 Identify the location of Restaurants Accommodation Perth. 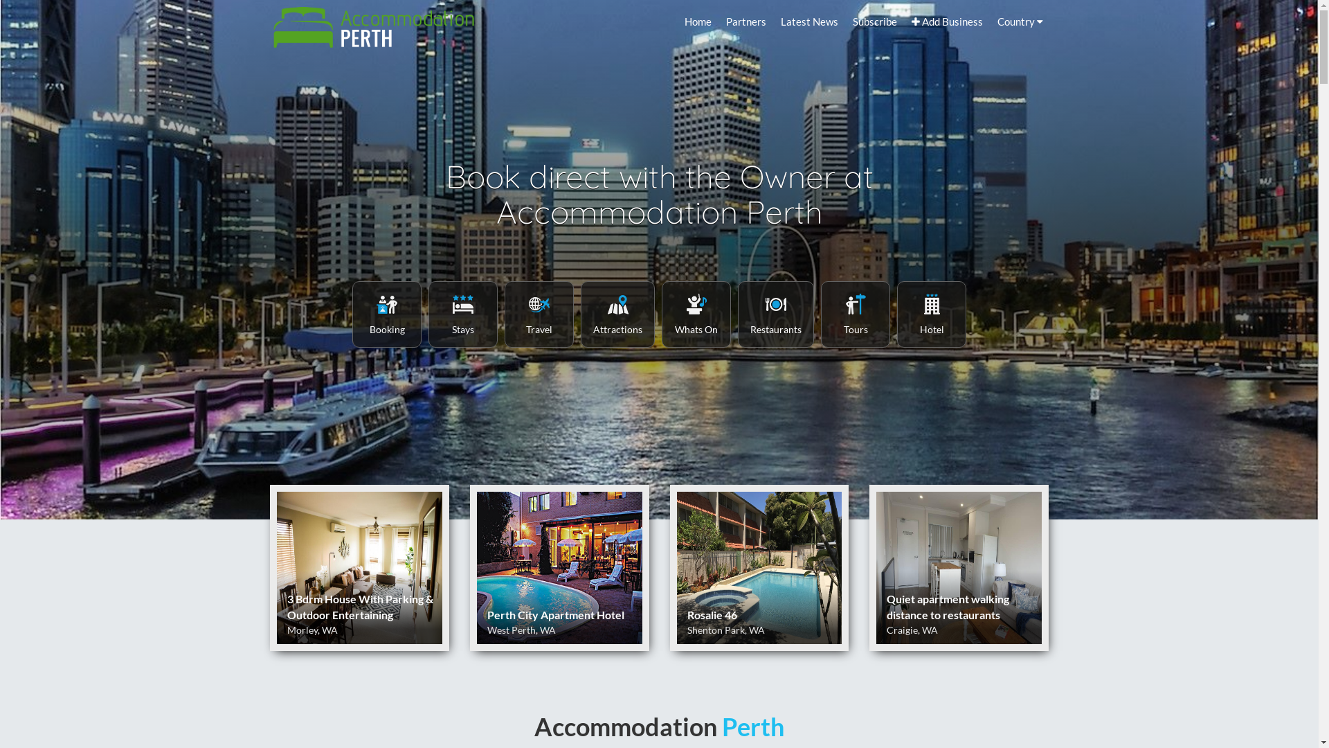
(776, 314).